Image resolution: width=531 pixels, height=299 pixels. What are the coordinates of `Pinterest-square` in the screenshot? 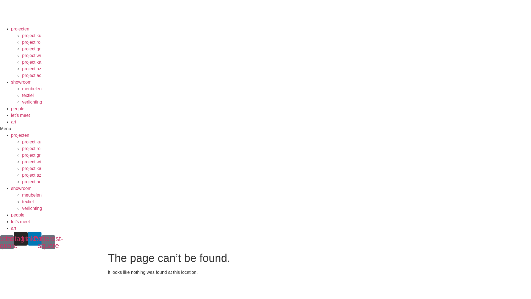 It's located at (48, 242).